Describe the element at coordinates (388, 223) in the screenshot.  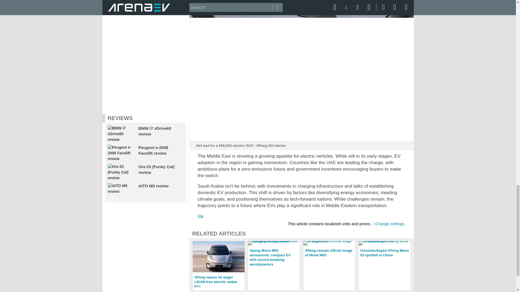
I see `Change settings` at that location.